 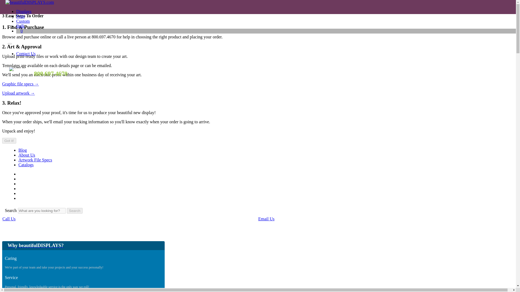 I want to click on Artwork File Specs, so click(x=35, y=160).